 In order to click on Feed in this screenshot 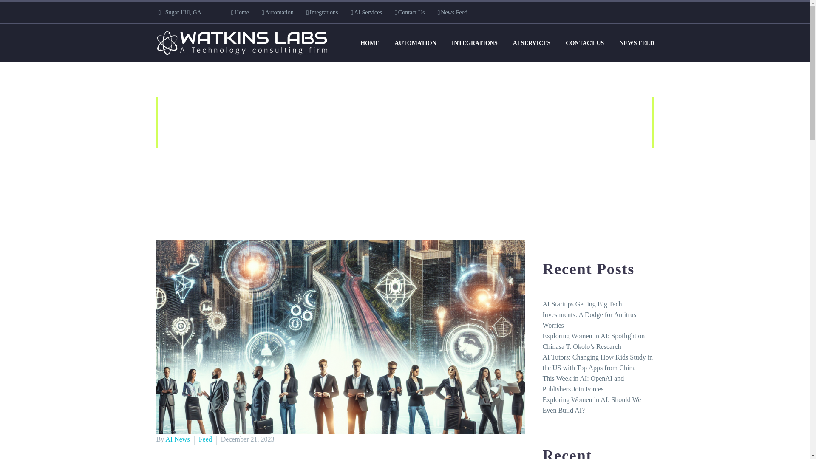, I will do `click(206, 439)`.